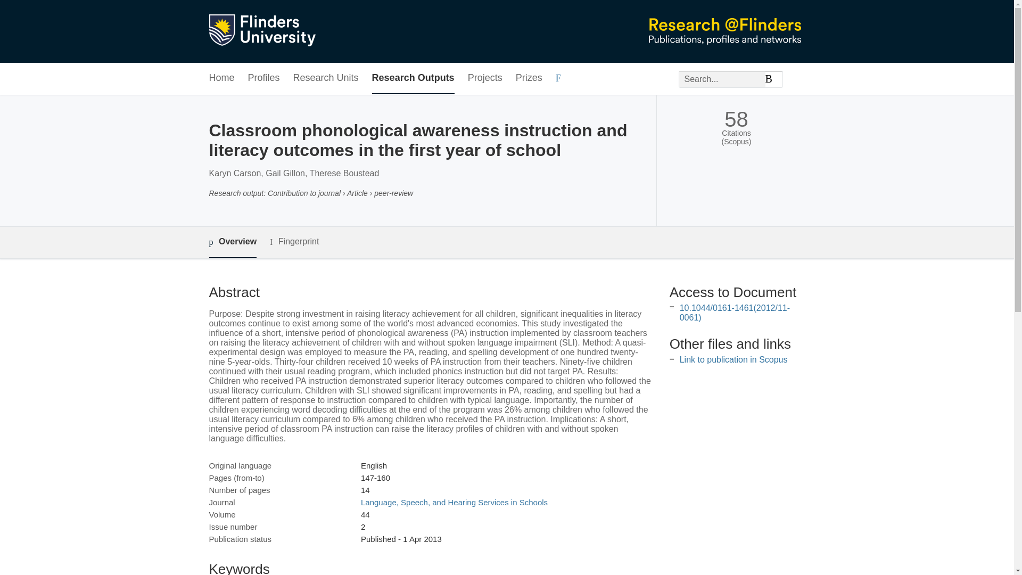  What do you see at coordinates (264, 78) in the screenshot?
I see `Profiles` at bounding box center [264, 78].